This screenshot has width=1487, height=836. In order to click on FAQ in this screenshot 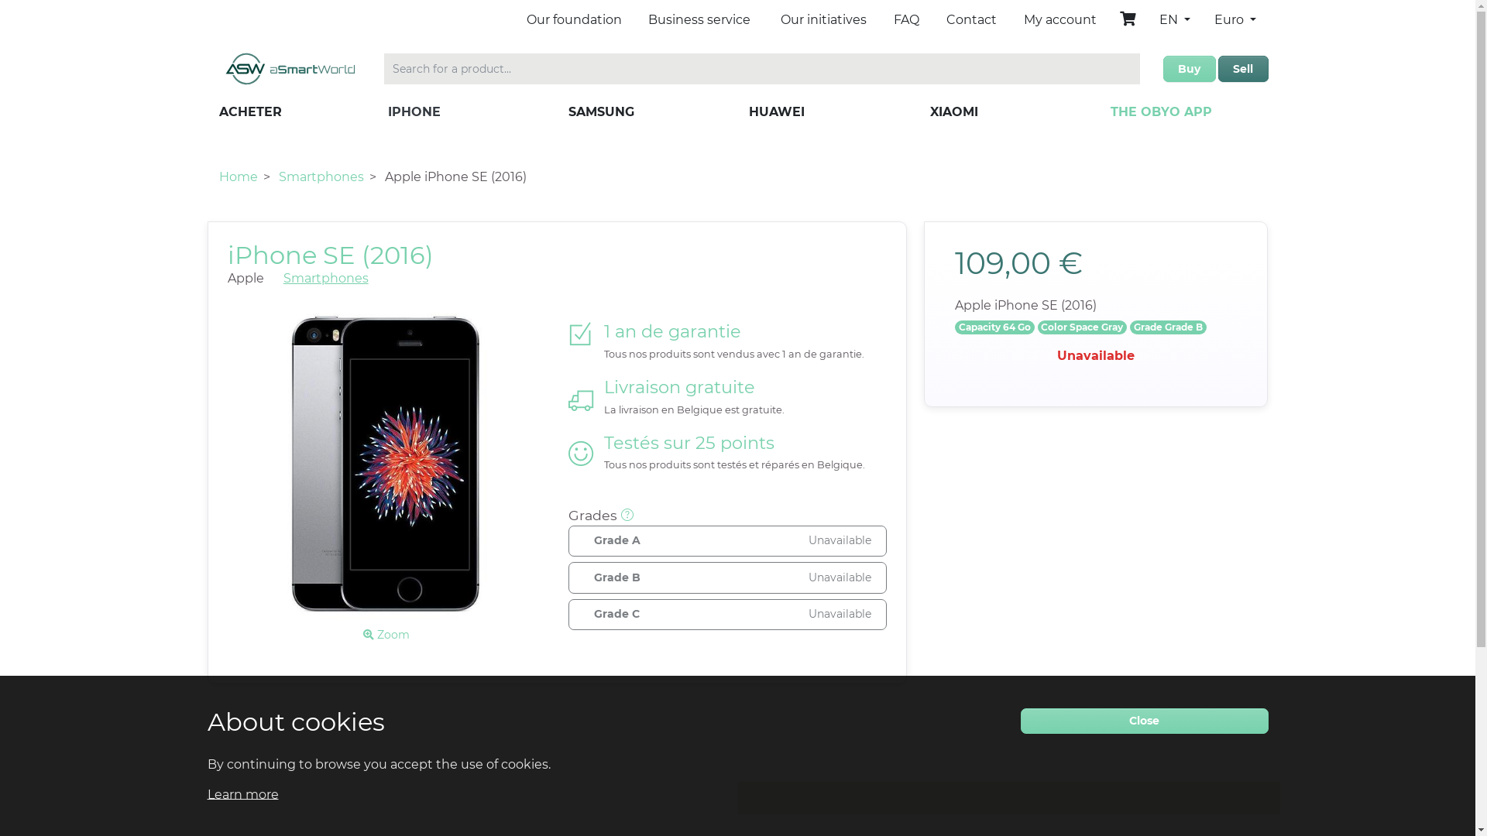, I will do `click(906, 20)`.